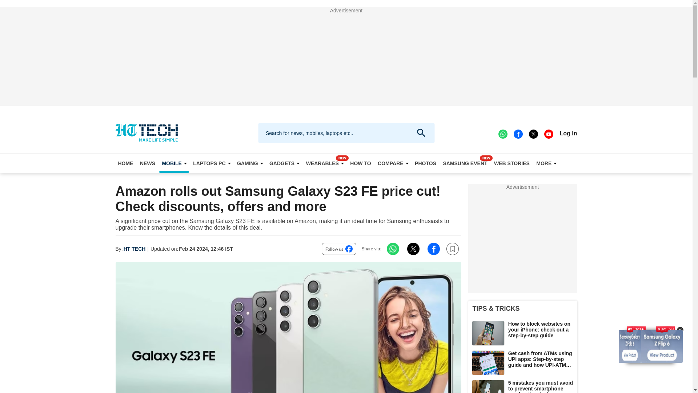  Describe the element at coordinates (548, 134) in the screenshot. I see `youtube` at that location.